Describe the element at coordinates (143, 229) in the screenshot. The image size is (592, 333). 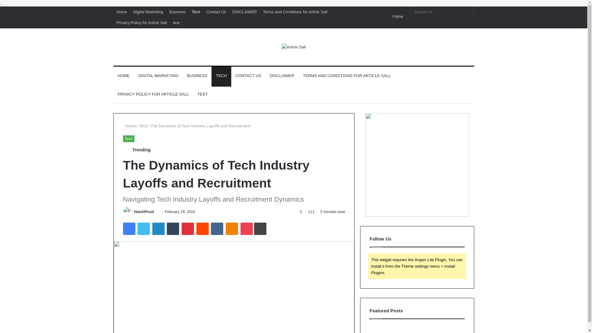
I see `Twitter` at that location.